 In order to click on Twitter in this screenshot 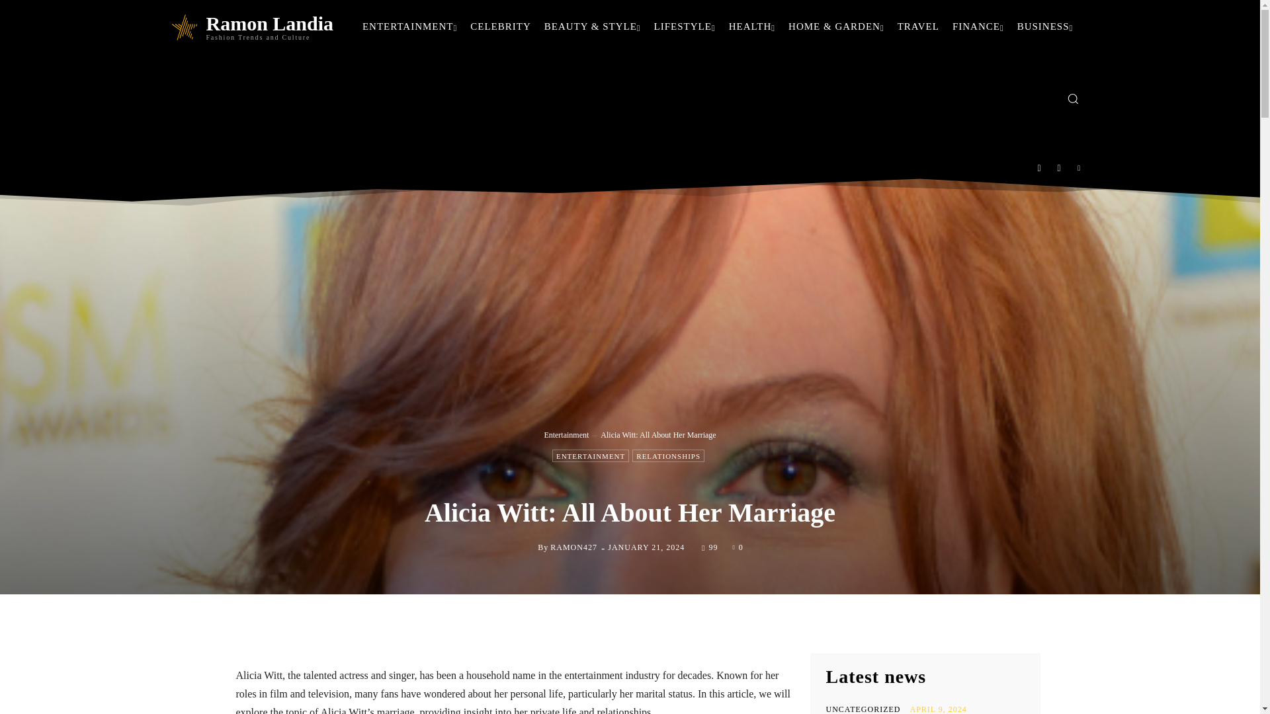, I will do `click(1079, 168)`.